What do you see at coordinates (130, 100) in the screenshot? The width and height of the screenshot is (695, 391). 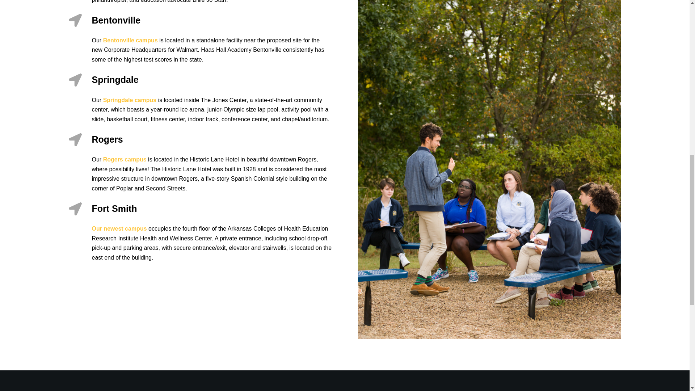 I see `Springdale campus` at bounding box center [130, 100].